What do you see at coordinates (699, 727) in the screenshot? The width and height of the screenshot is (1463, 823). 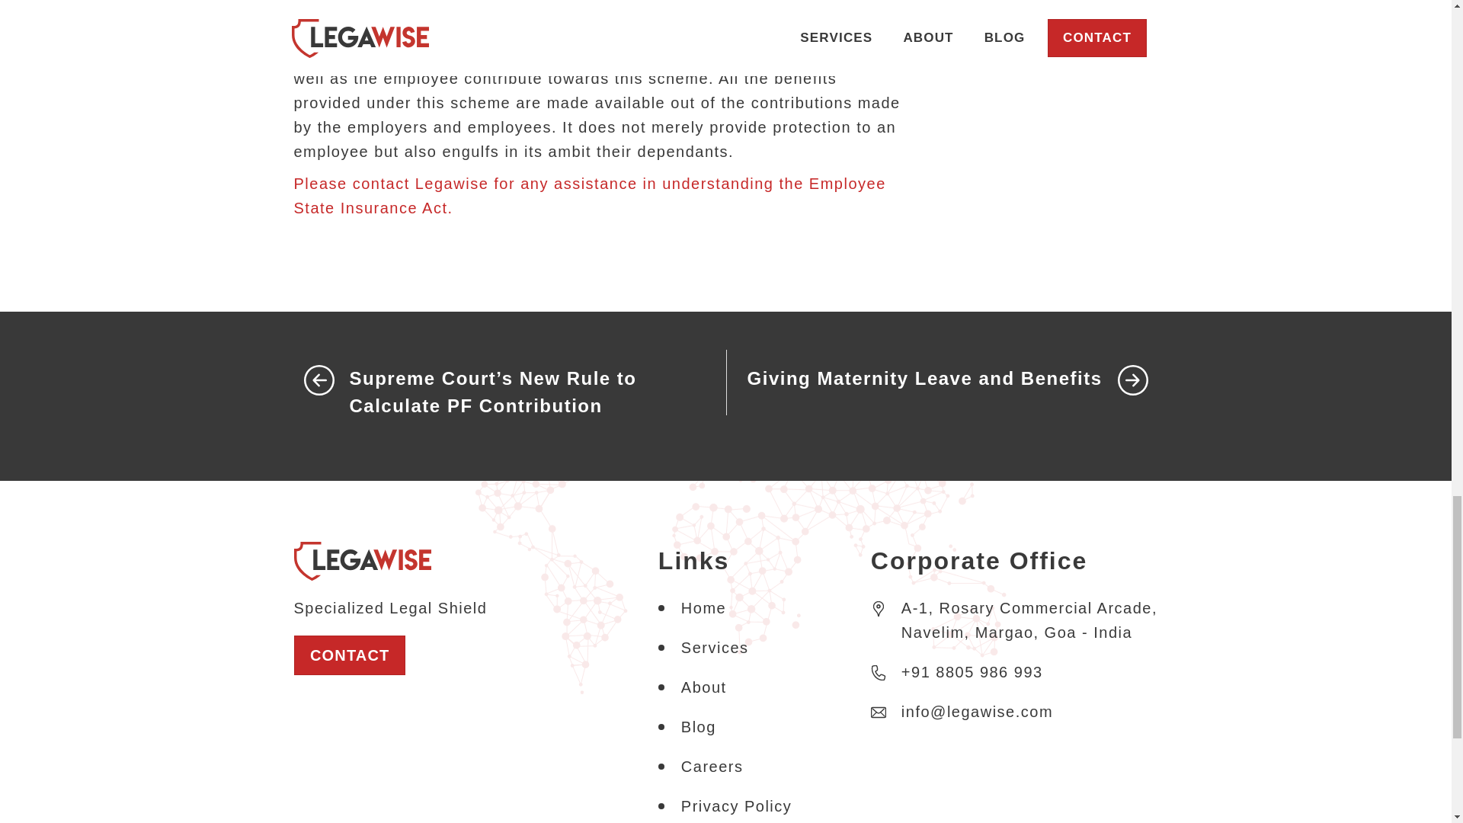 I see `Blog` at bounding box center [699, 727].